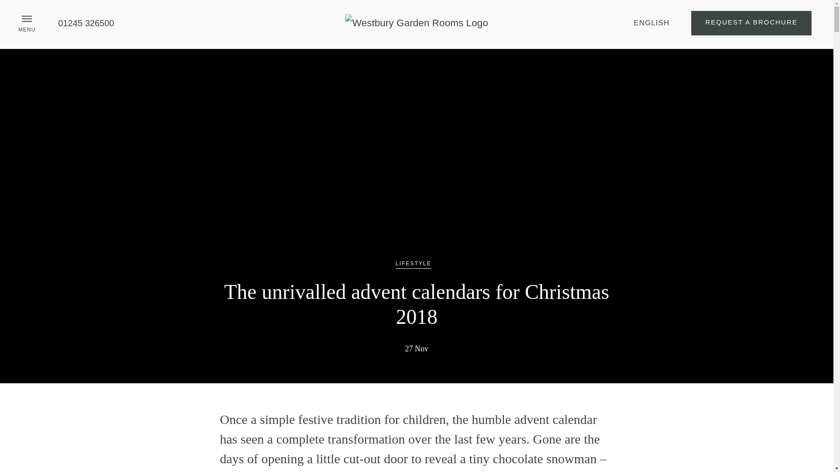 The height and width of the screenshot is (472, 840). What do you see at coordinates (86, 23) in the screenshot?
I see `01245 326500` at bounding box center [86, 23].